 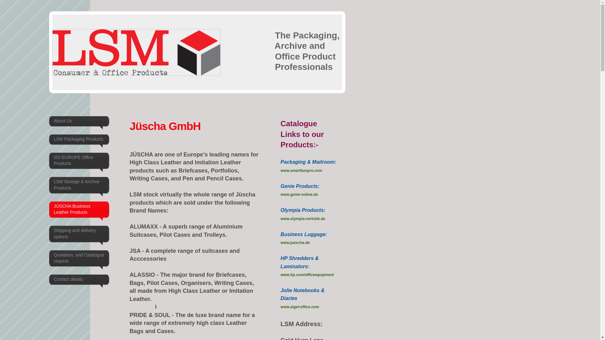 What do you see at coordinates (79, 258) in the screenshot?
I see `Quotation, and Catalogue request` at bounding box center [79, 258].